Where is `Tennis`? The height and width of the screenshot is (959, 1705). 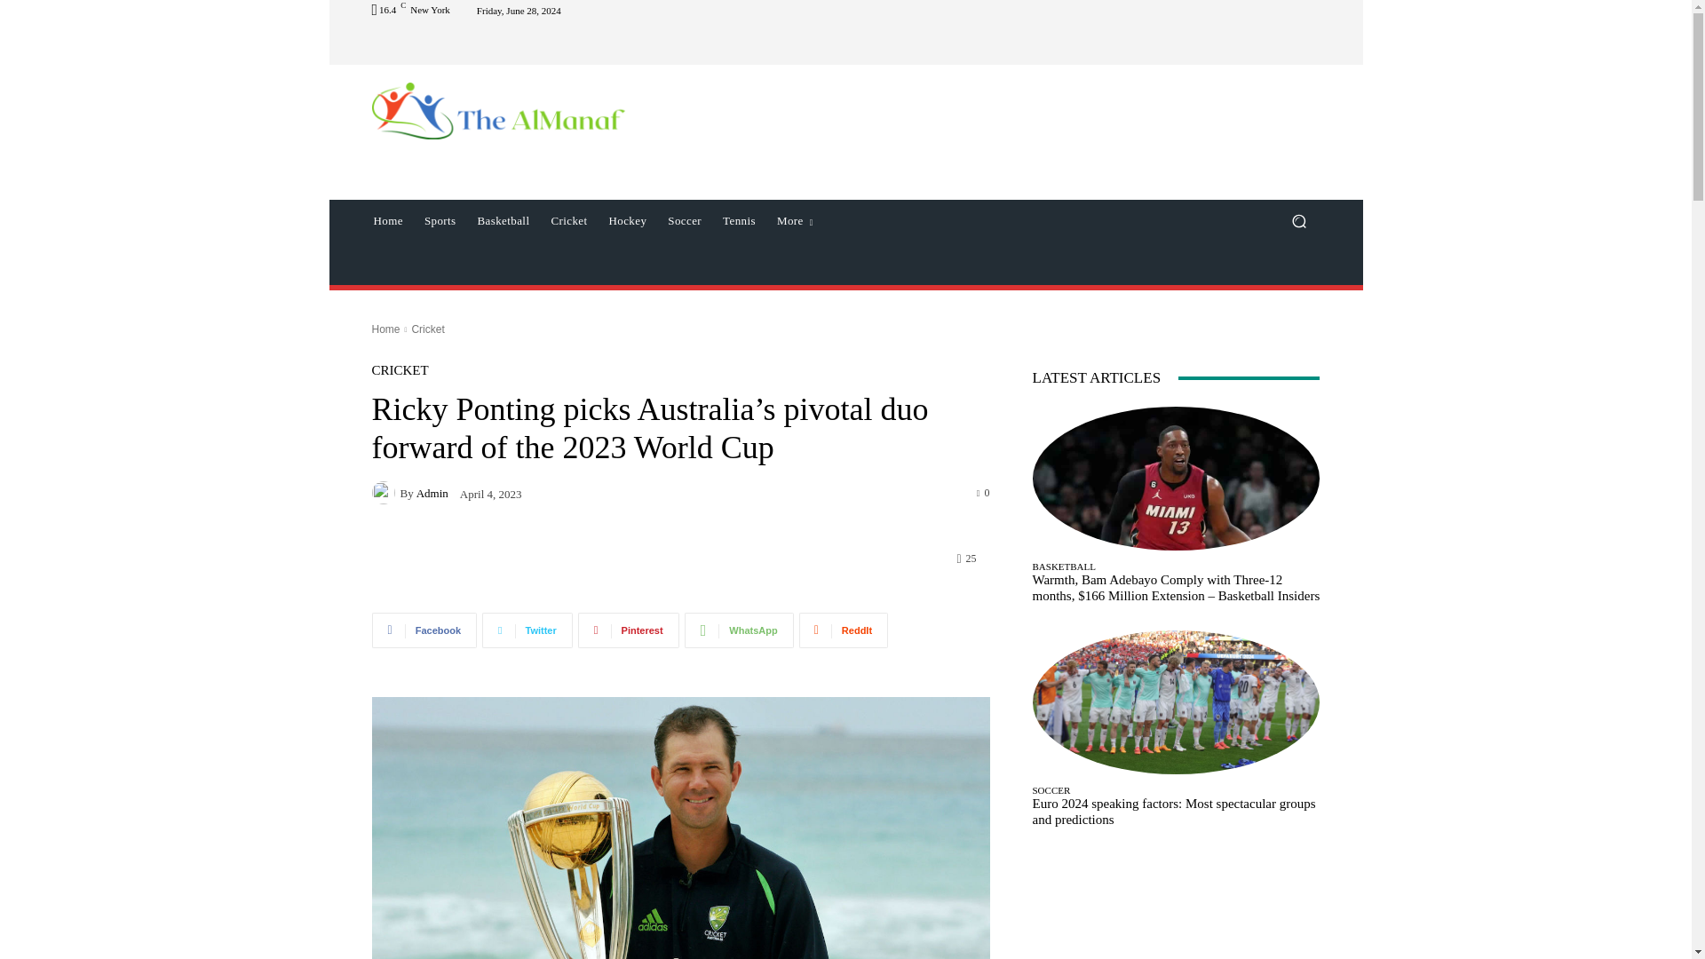 Tennis is located at coordinates (739, 220).